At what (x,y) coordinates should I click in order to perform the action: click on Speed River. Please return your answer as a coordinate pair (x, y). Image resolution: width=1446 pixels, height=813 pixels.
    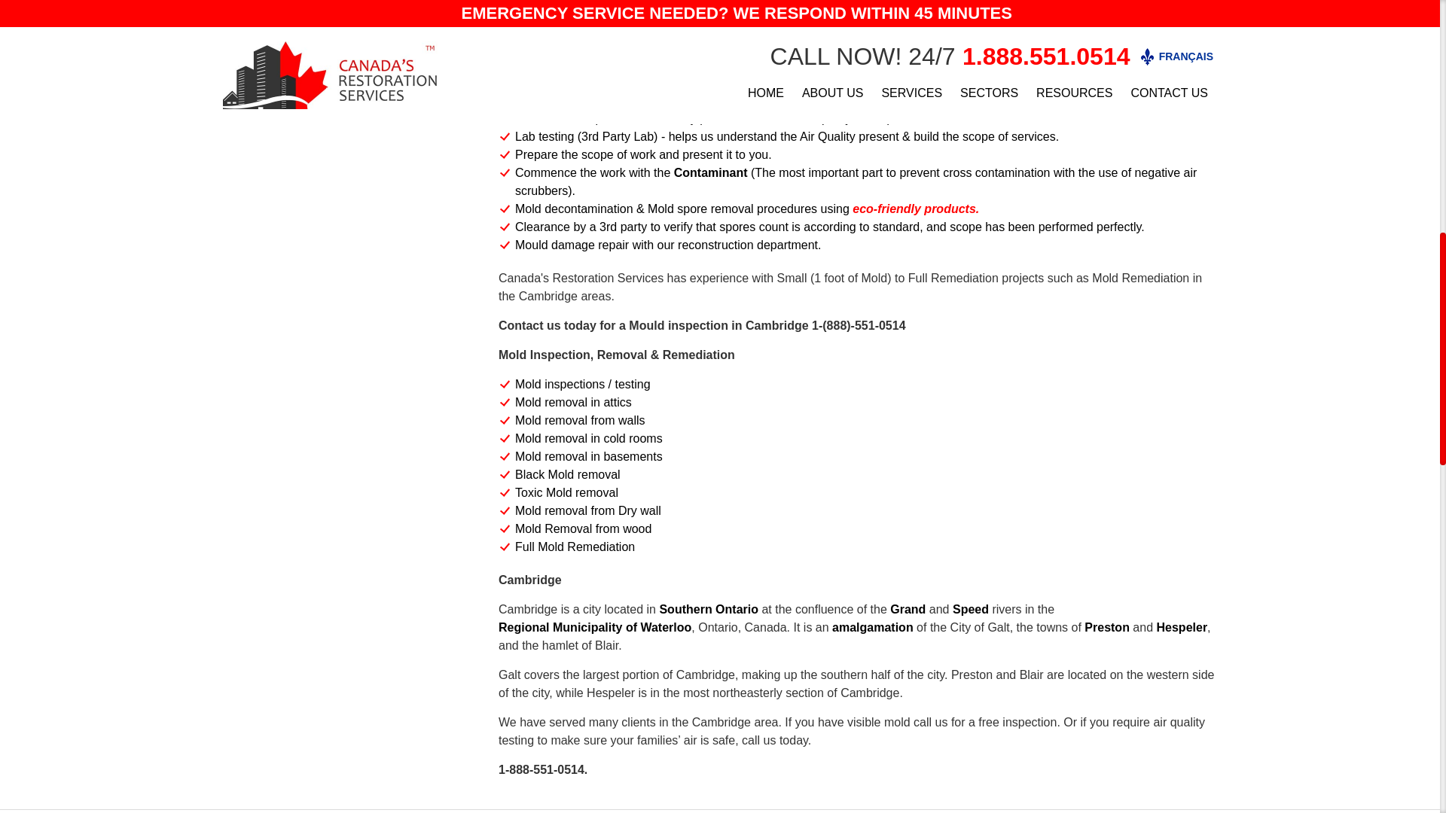
    Looking at the image, I should click on (971, 610).